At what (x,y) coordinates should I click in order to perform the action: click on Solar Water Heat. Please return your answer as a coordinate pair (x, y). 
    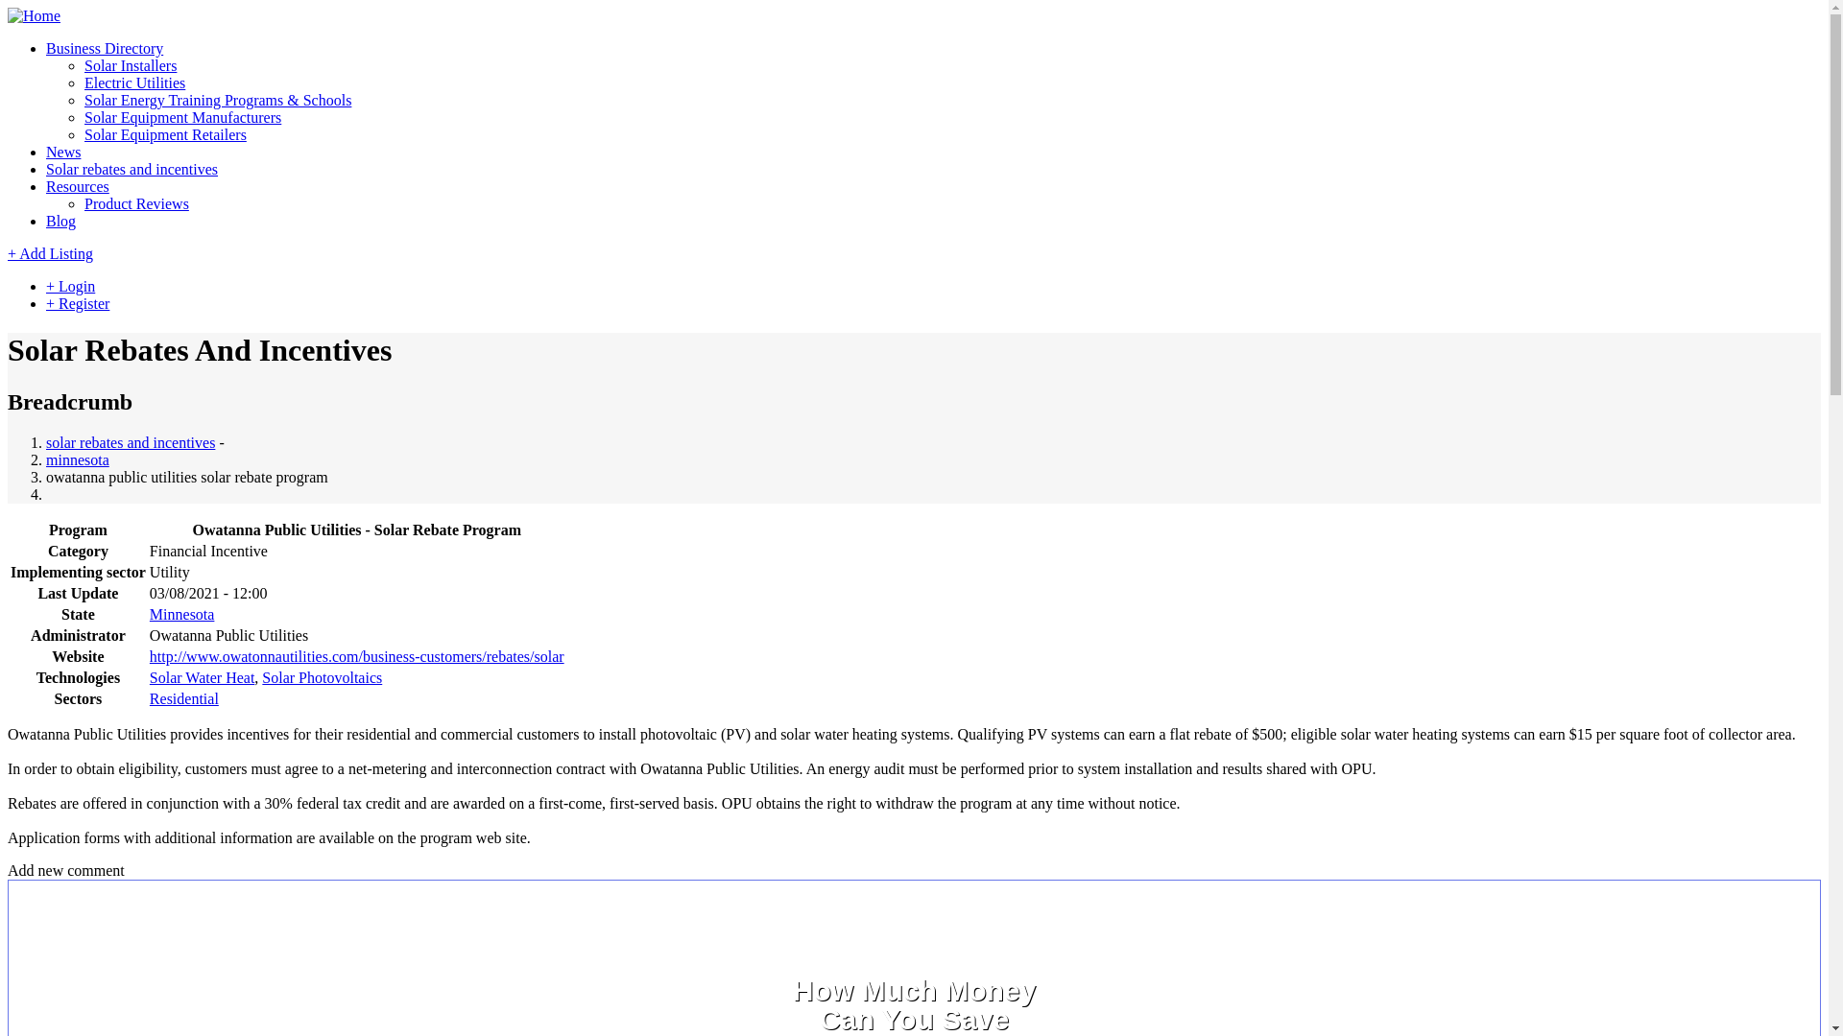
    Looking at the image, I should click on (202, 677).